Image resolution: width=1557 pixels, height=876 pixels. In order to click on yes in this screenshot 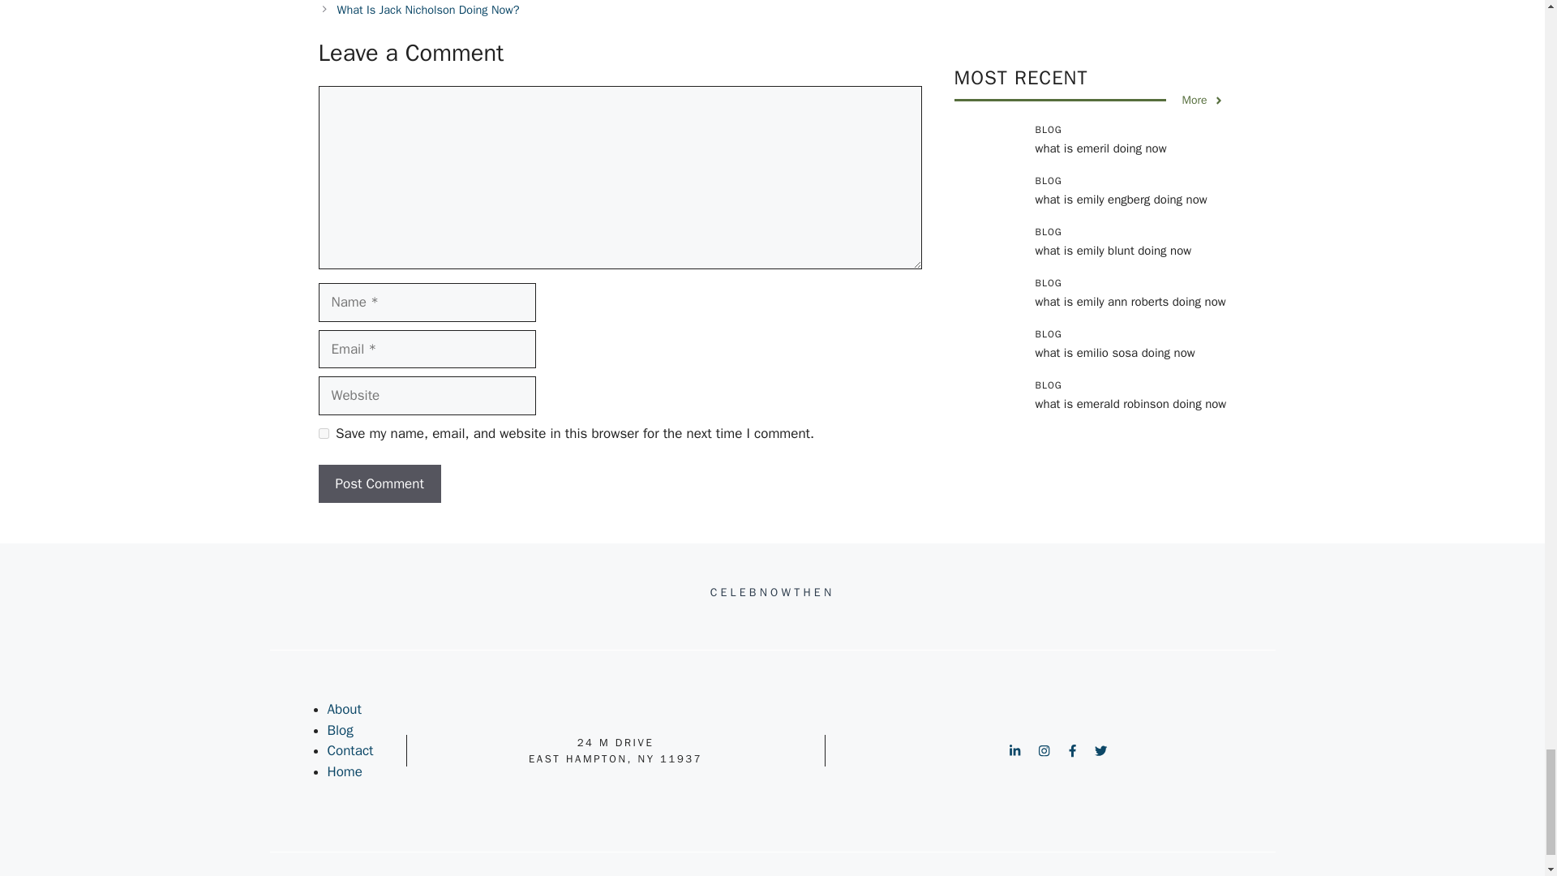, I will do `click(323, 433)`.